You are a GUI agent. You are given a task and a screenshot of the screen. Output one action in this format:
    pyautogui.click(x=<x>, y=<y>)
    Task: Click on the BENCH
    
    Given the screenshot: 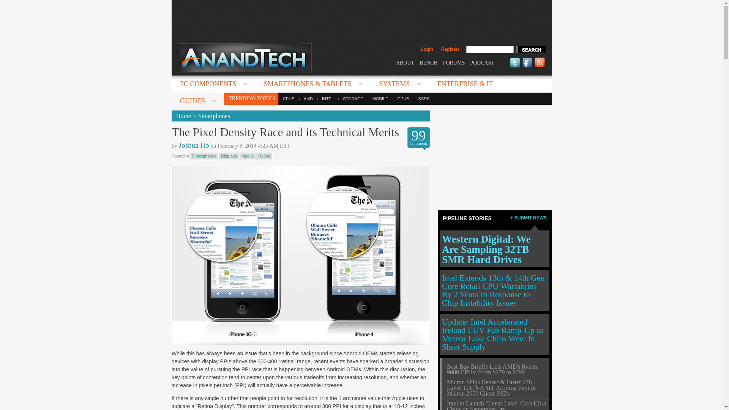 What is the action you would take?
    pyautogui.click(x=428, y=62)
    